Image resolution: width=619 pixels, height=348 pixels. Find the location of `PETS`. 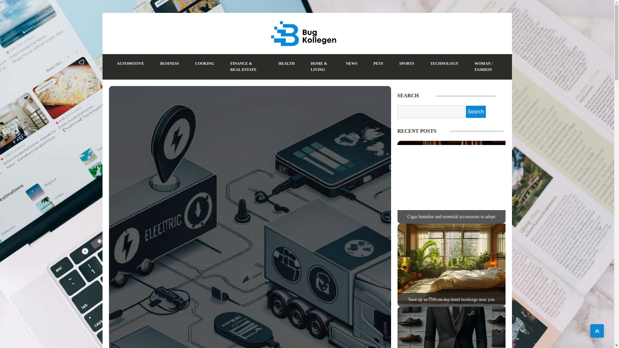

PETS is located at coordinates (378, 63).